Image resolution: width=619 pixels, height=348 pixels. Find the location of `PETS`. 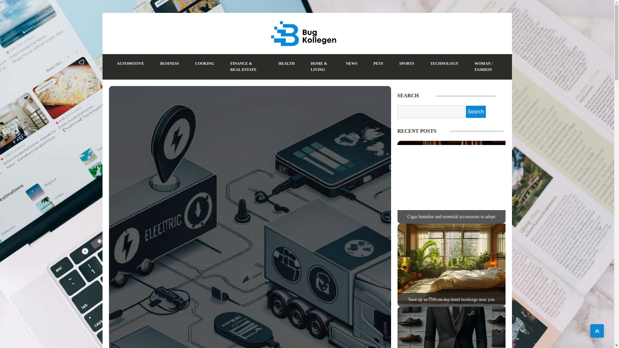

PETS is located at coordinates (378, 63).